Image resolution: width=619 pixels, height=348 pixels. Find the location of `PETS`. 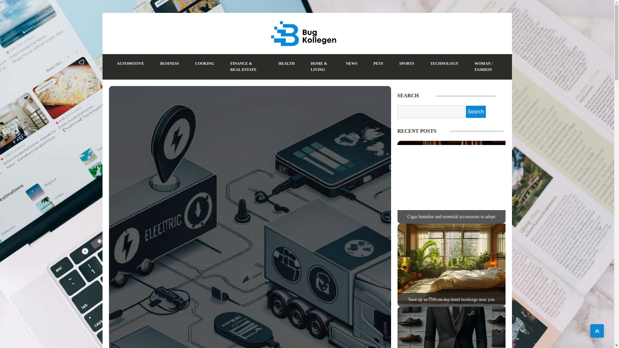

PETS is located at coordinates (378, 63).